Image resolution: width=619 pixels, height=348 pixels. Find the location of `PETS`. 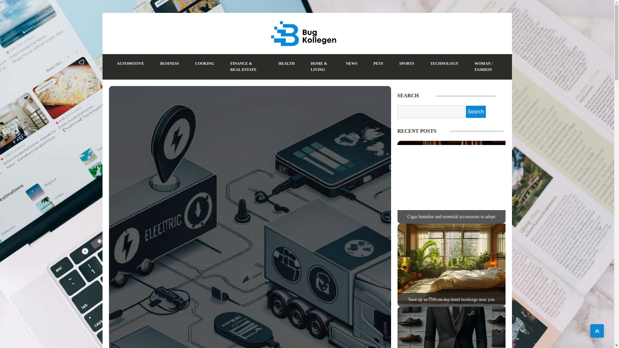

PETS is located at coordinates (378, 63).